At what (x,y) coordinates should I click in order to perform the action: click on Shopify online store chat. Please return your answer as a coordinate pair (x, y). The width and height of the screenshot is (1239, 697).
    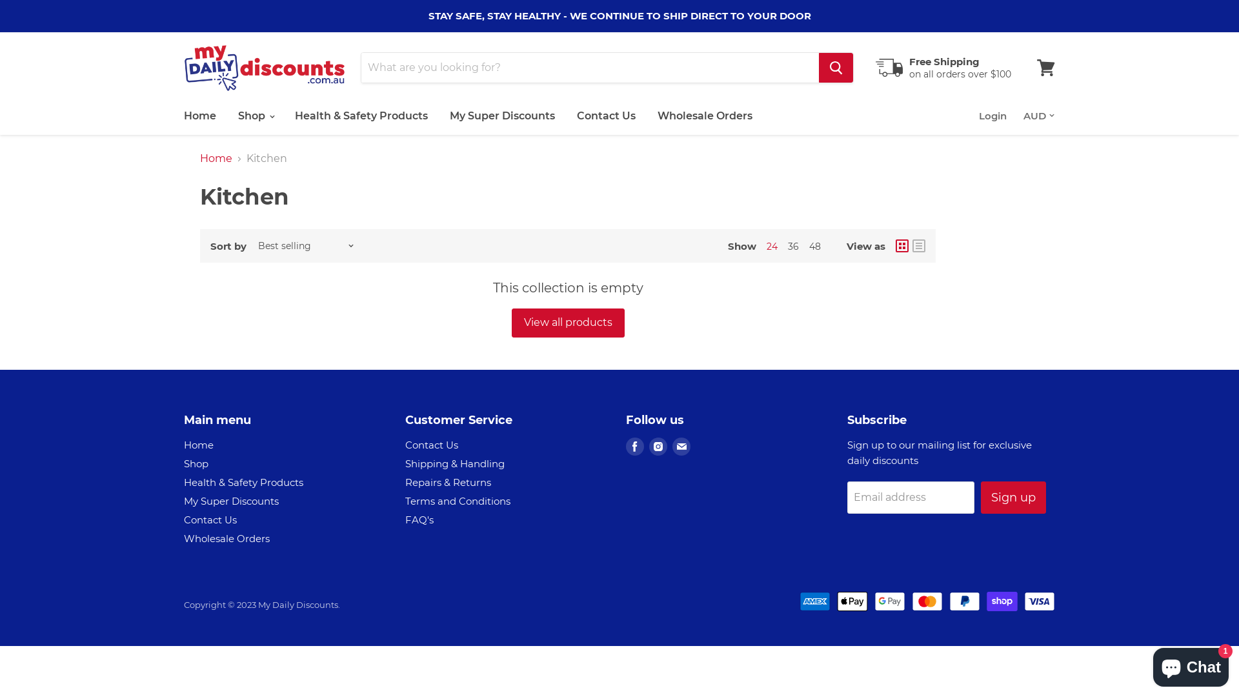
    Looking at the image, I should click on (1191, 665).